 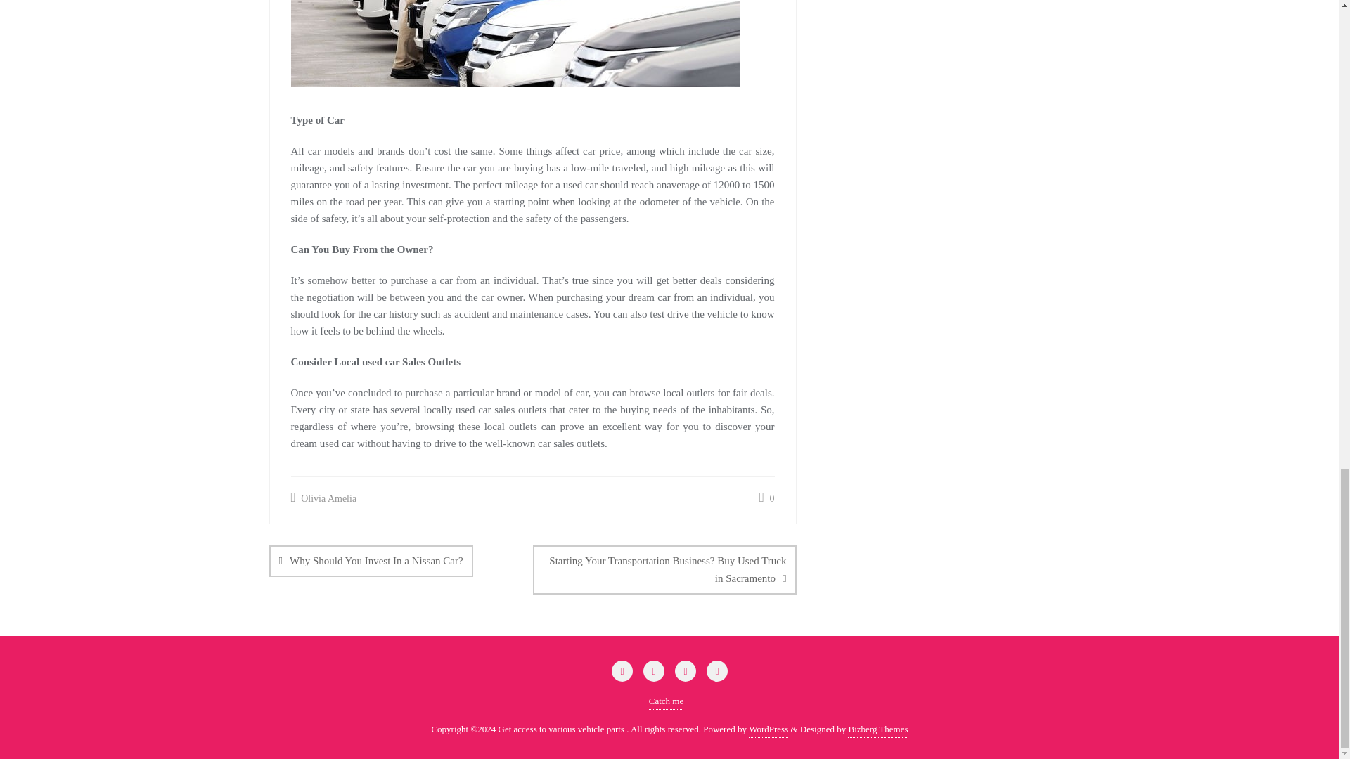 I want to click on Why Should You Invest In a Nissan Car?, so click(x=371, y=561).